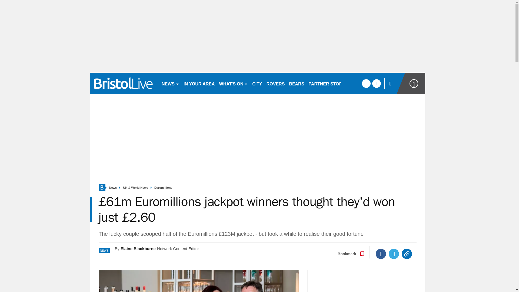 The image size is (519, 292). Describe the element at coordinates (275, 83) in the screenshot. I see `ROVERS` at that location.